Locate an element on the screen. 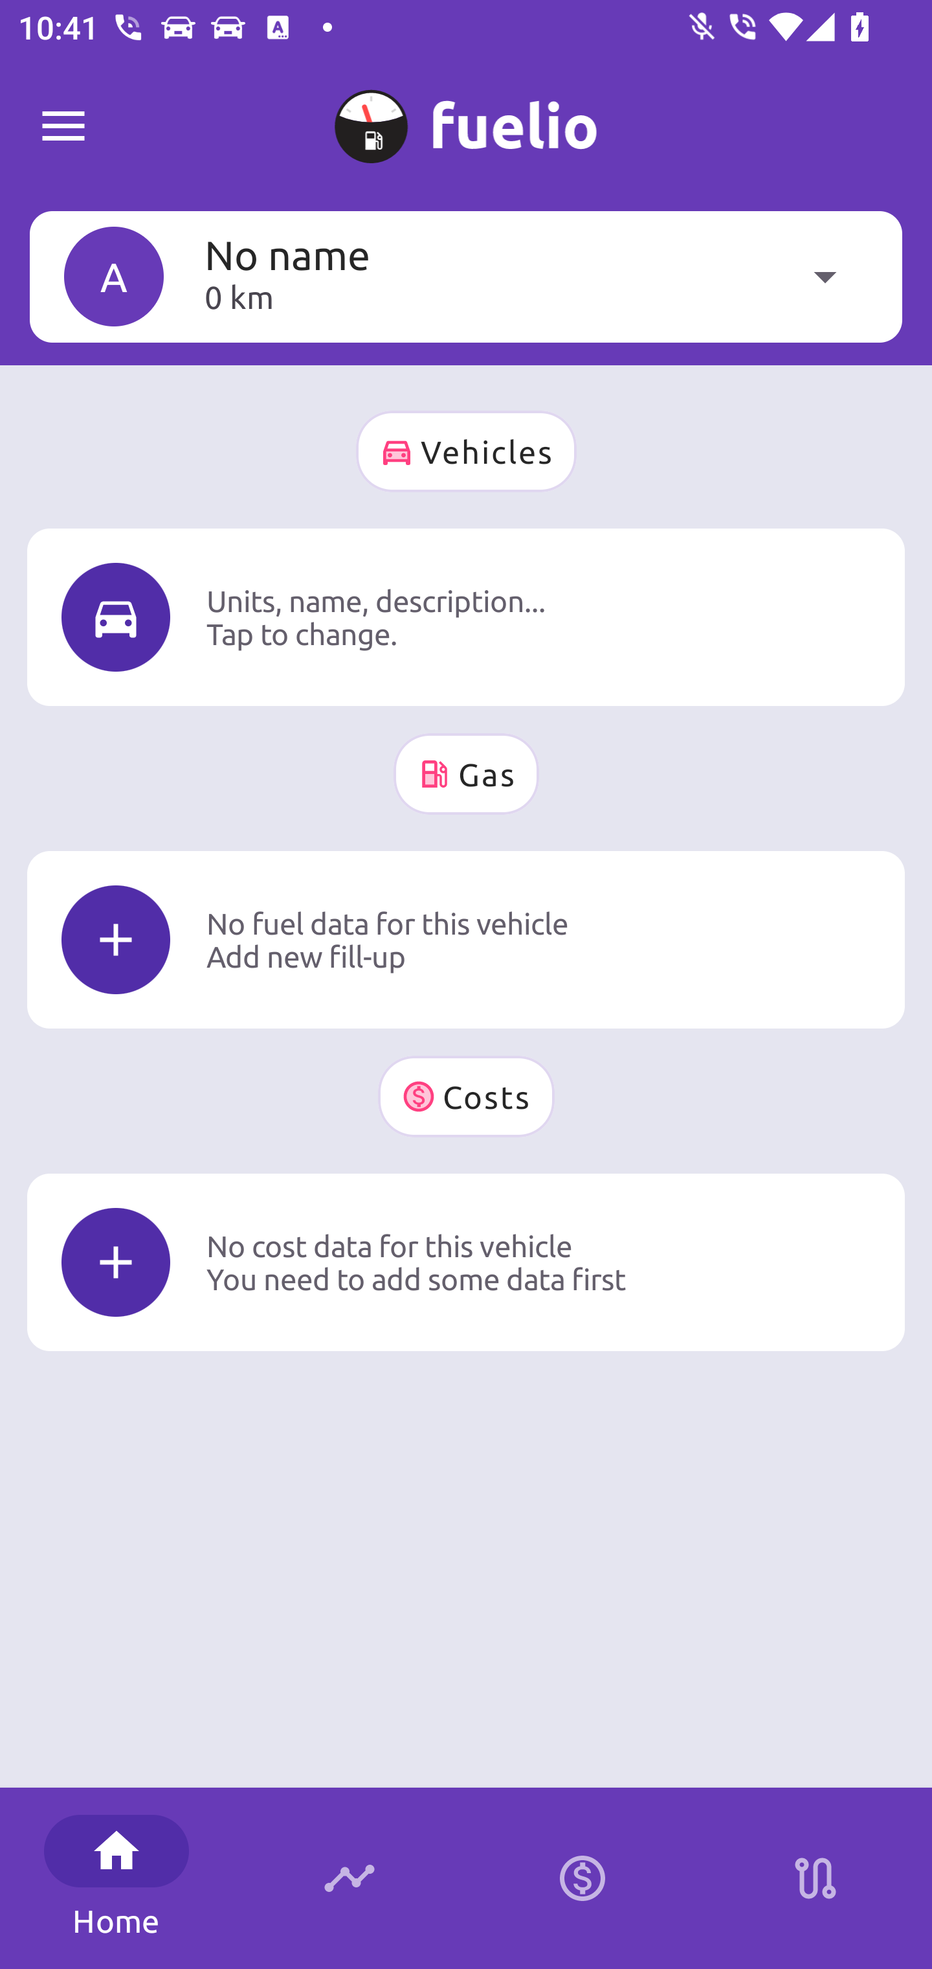 The width and height of the screenshot is (932, 1969). Icon Units, name, description...
Tap to change. is located at coordinates (466, 617).